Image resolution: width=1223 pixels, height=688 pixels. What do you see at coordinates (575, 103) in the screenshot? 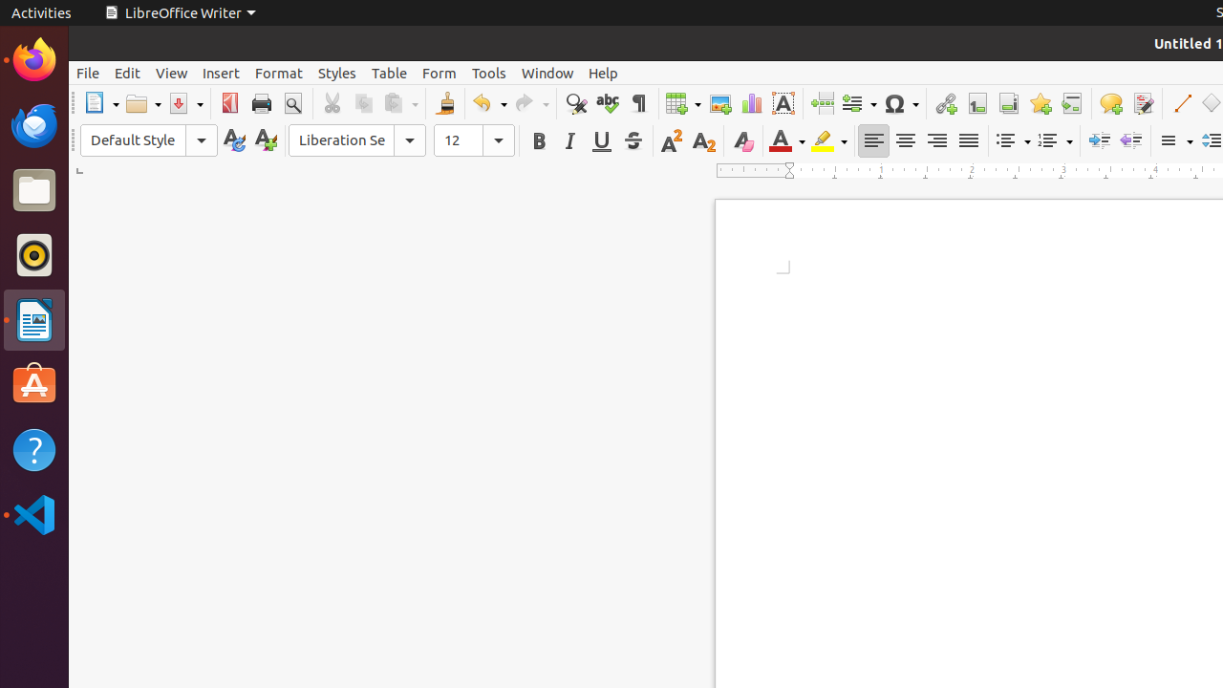
I see `Find & Replace` at bounding box center [575, 103].